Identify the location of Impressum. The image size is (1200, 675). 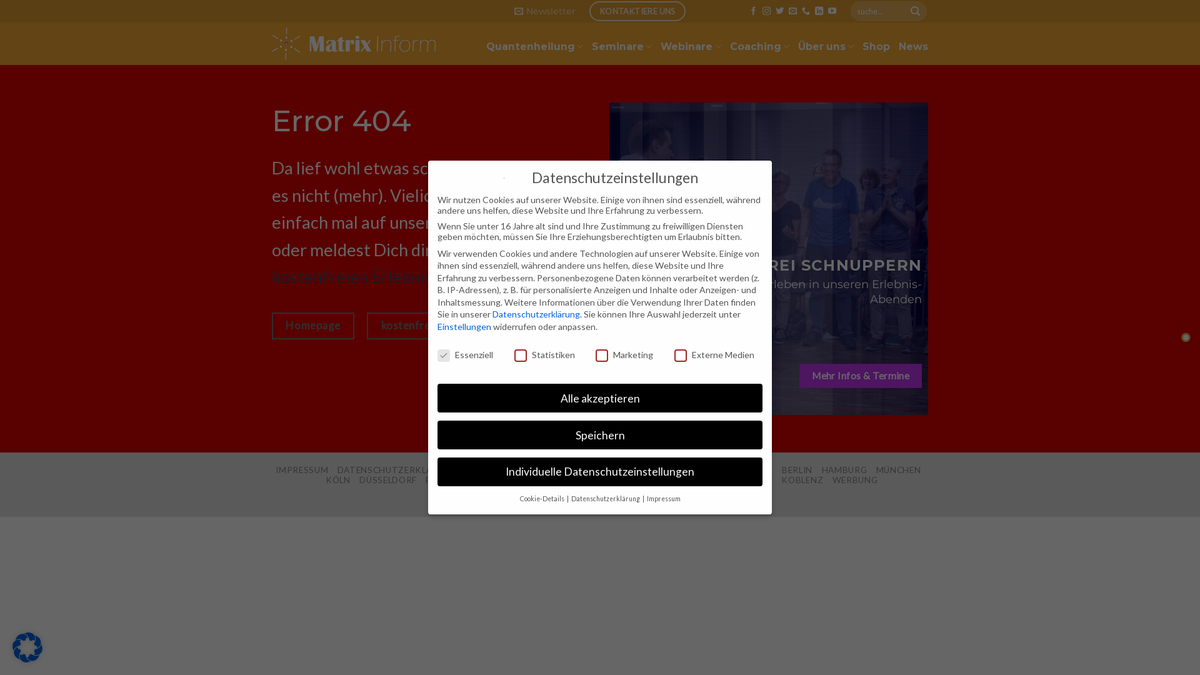
(663, 499).